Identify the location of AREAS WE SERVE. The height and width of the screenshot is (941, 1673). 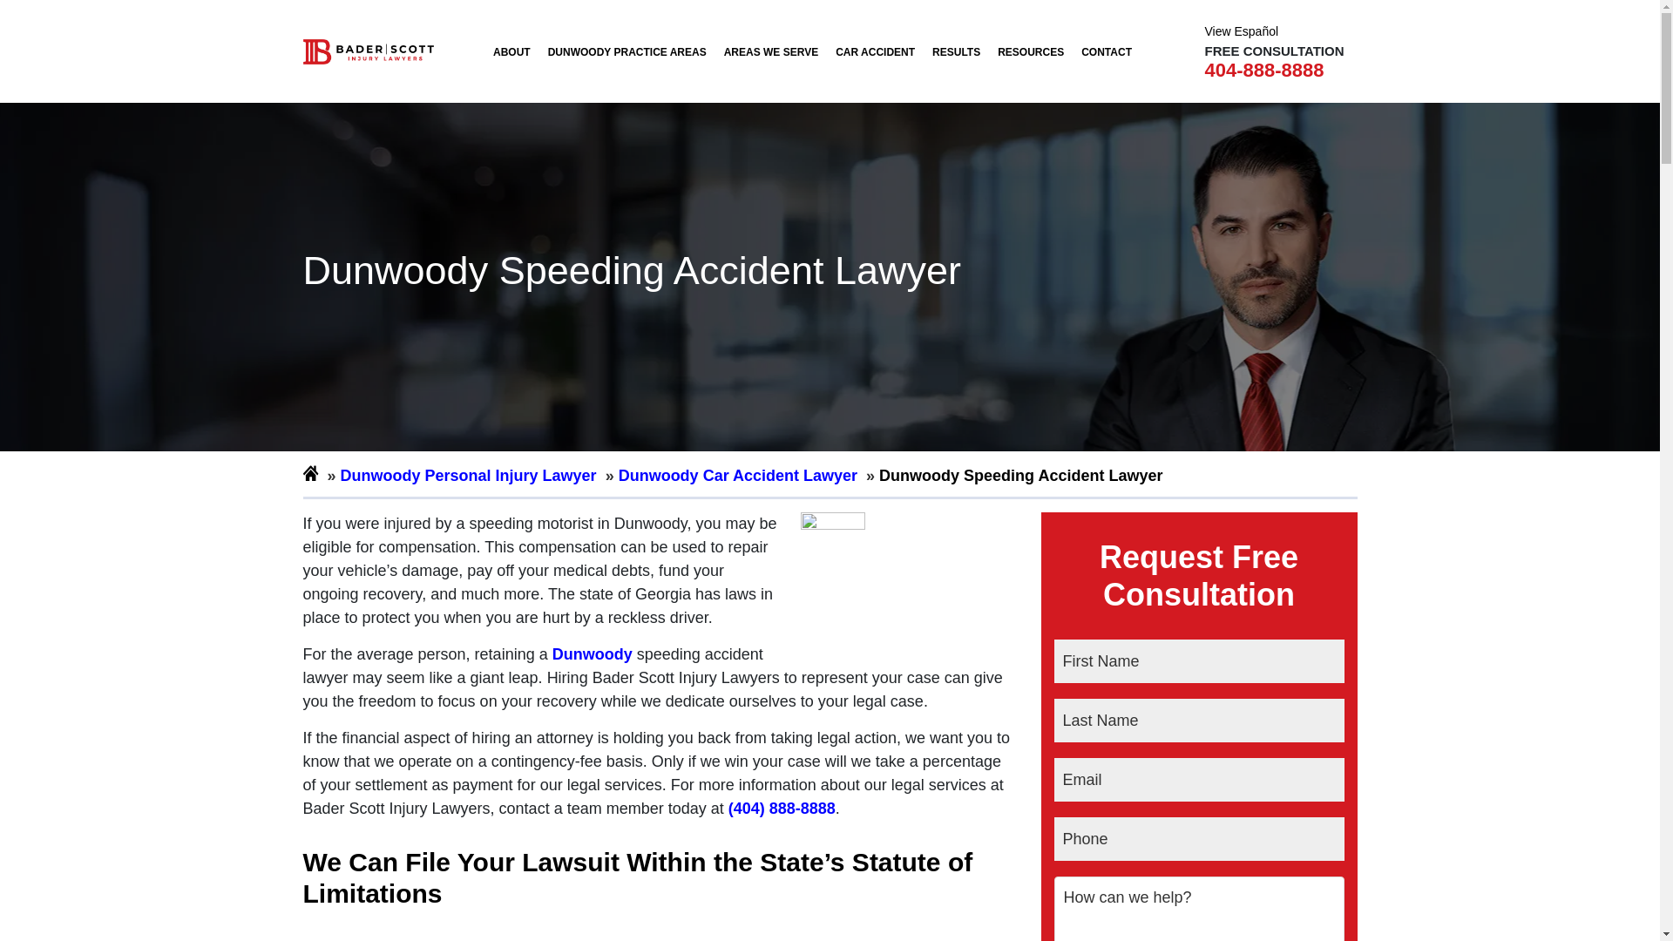
(770, 51).